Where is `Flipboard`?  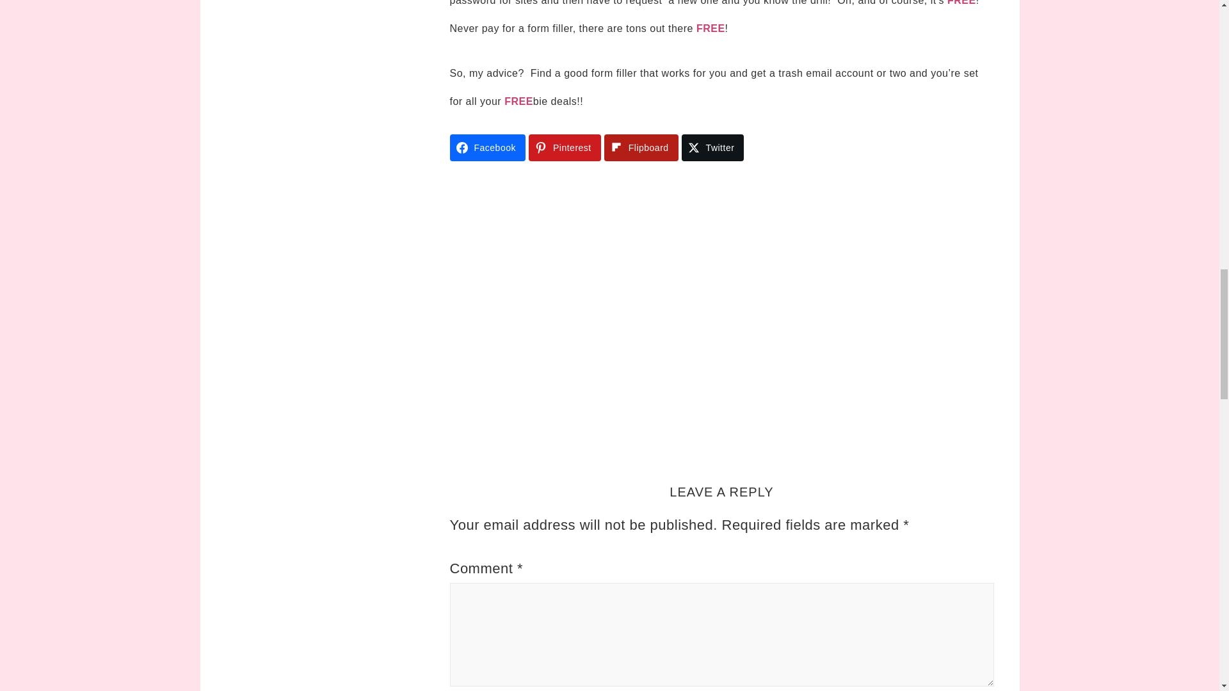
Flipboard is located at coordinates (641, 147).